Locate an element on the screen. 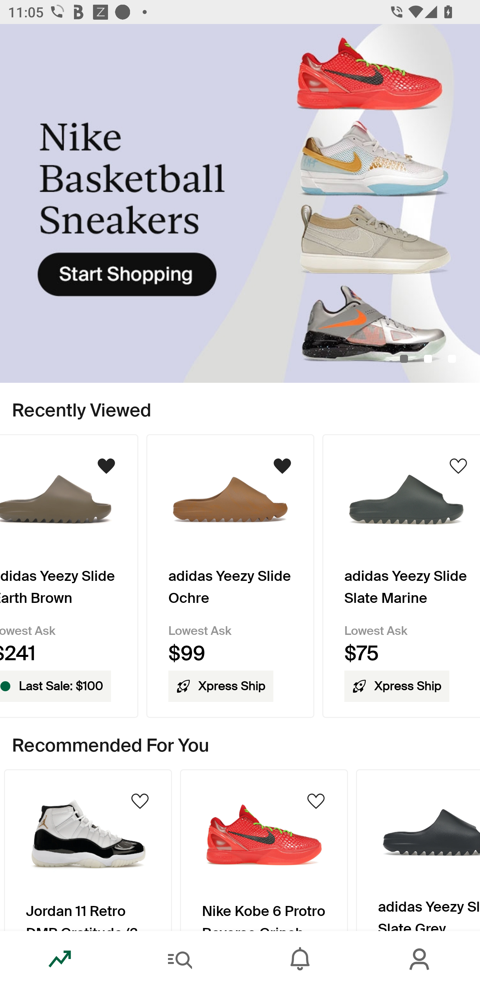  Account is located at coordinates (420, 959).